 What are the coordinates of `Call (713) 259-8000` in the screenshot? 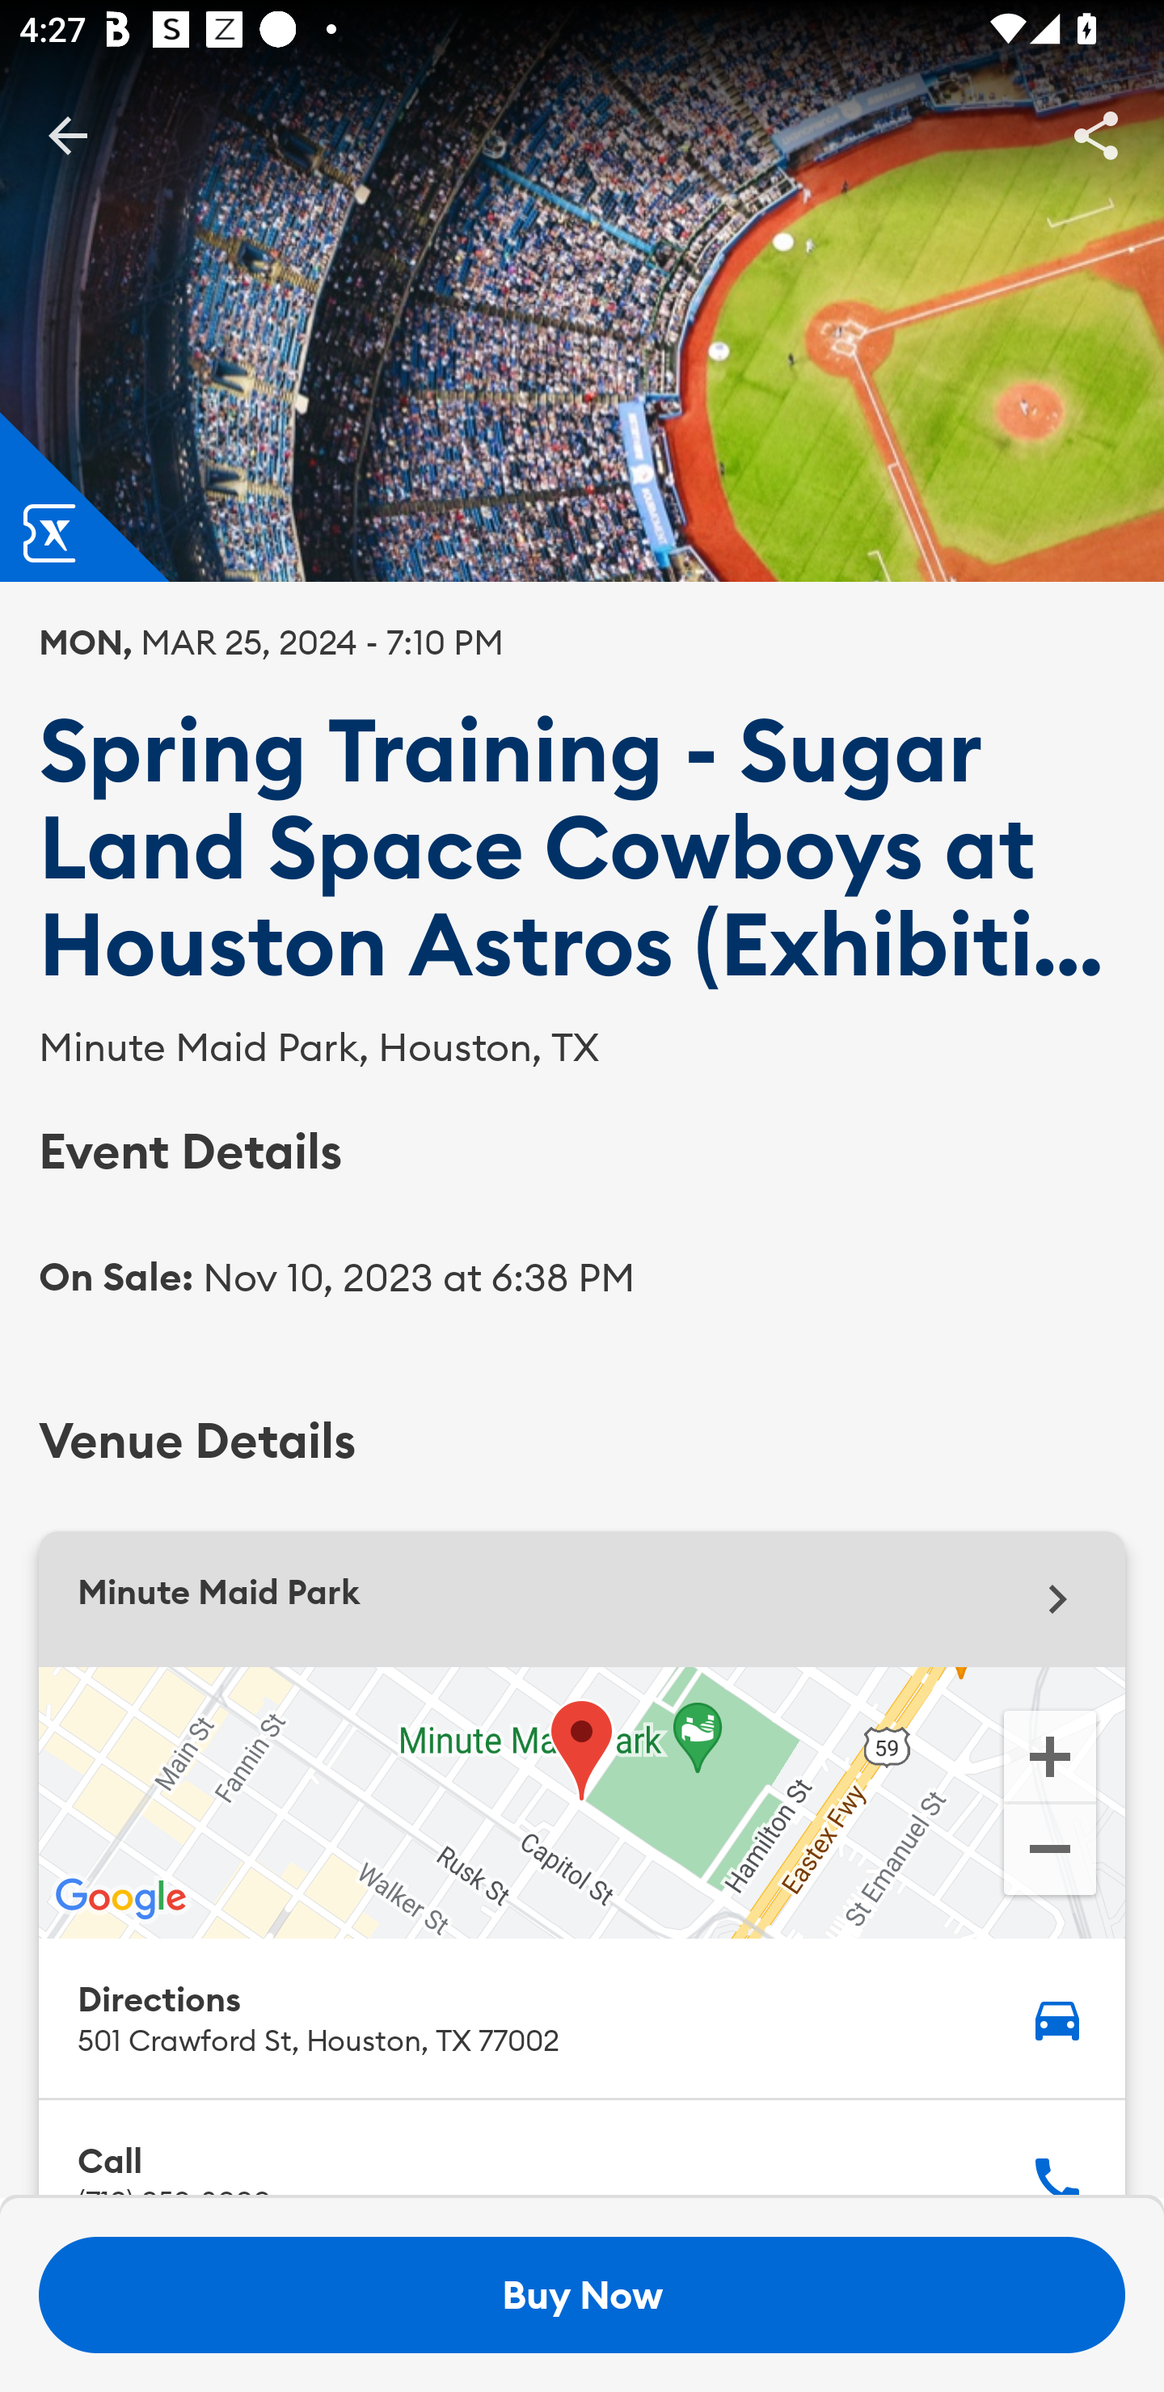 It's located at (582, 2149).